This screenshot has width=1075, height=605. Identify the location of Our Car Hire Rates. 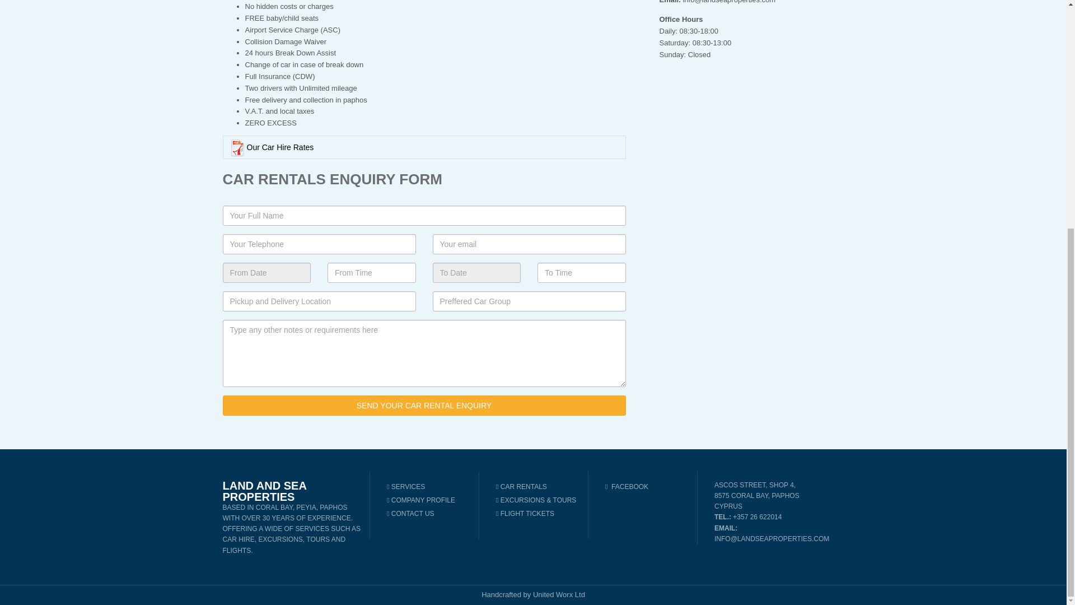
(424, 147).